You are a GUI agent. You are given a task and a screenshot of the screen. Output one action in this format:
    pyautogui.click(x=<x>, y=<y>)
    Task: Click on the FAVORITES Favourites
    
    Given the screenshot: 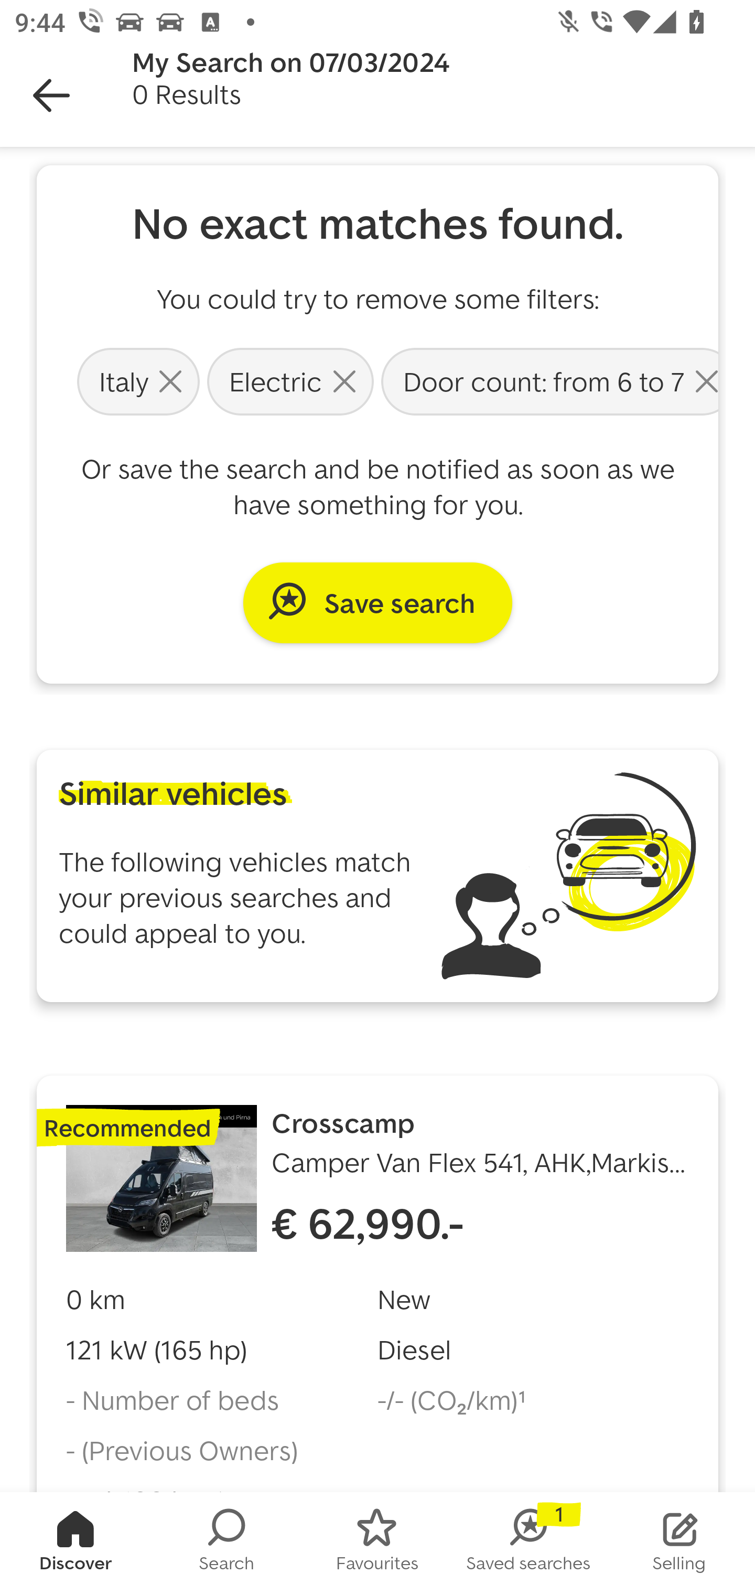 What is the action you would take?
    pyautogui.click(x=377, y=1544)
    